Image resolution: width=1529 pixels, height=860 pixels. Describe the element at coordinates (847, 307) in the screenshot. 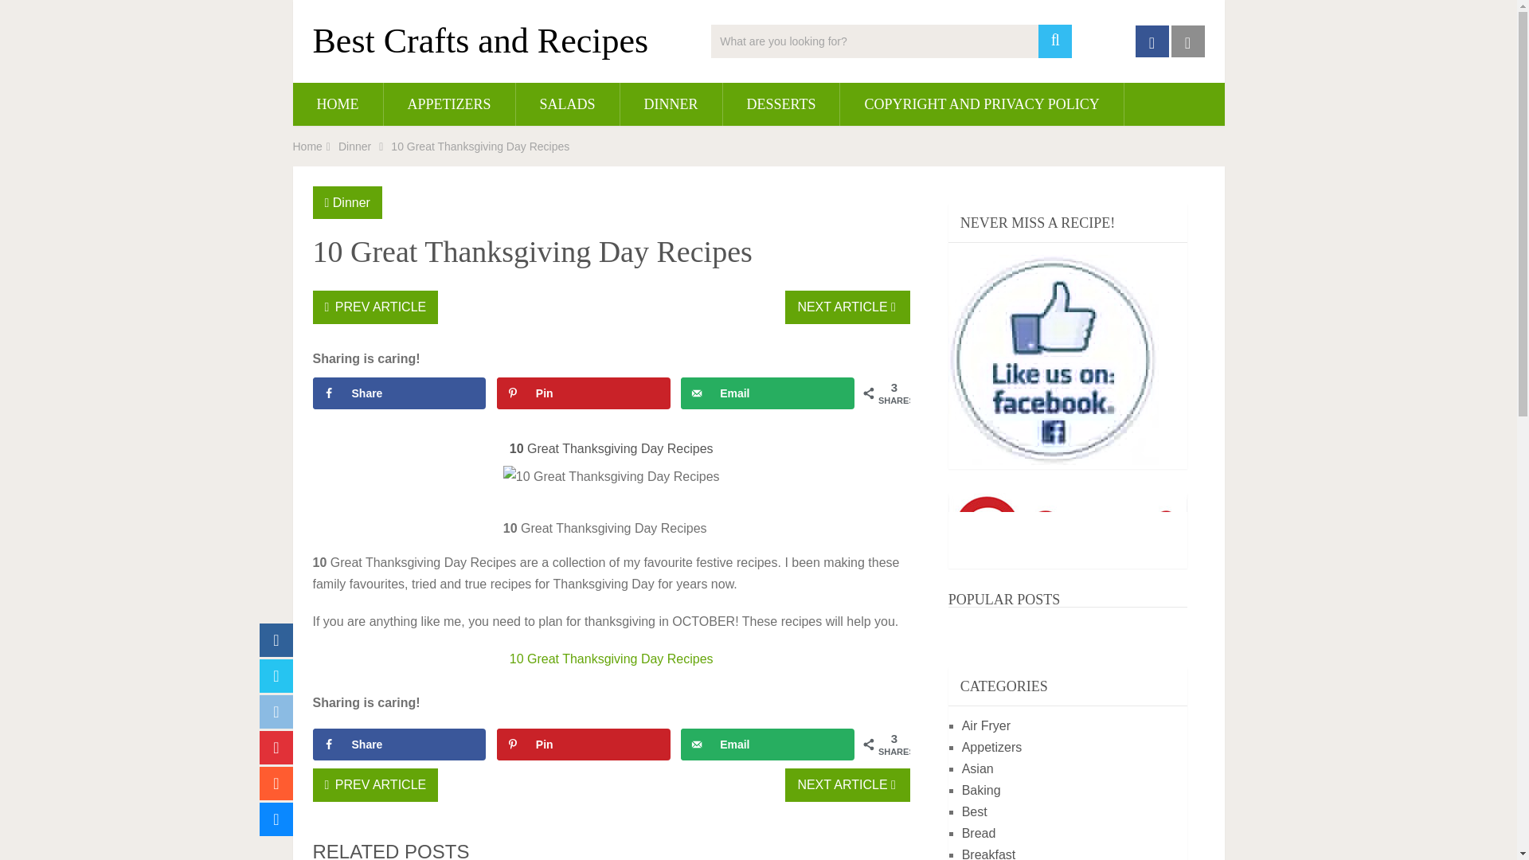

I see `NEXT ARTICLE` at that location.